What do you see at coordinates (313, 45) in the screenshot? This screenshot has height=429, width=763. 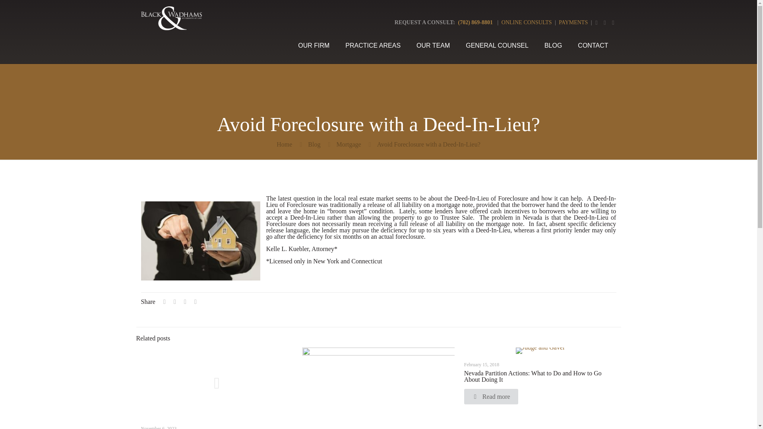 I see `OUR FIRM` at bounding box center [313, 45].